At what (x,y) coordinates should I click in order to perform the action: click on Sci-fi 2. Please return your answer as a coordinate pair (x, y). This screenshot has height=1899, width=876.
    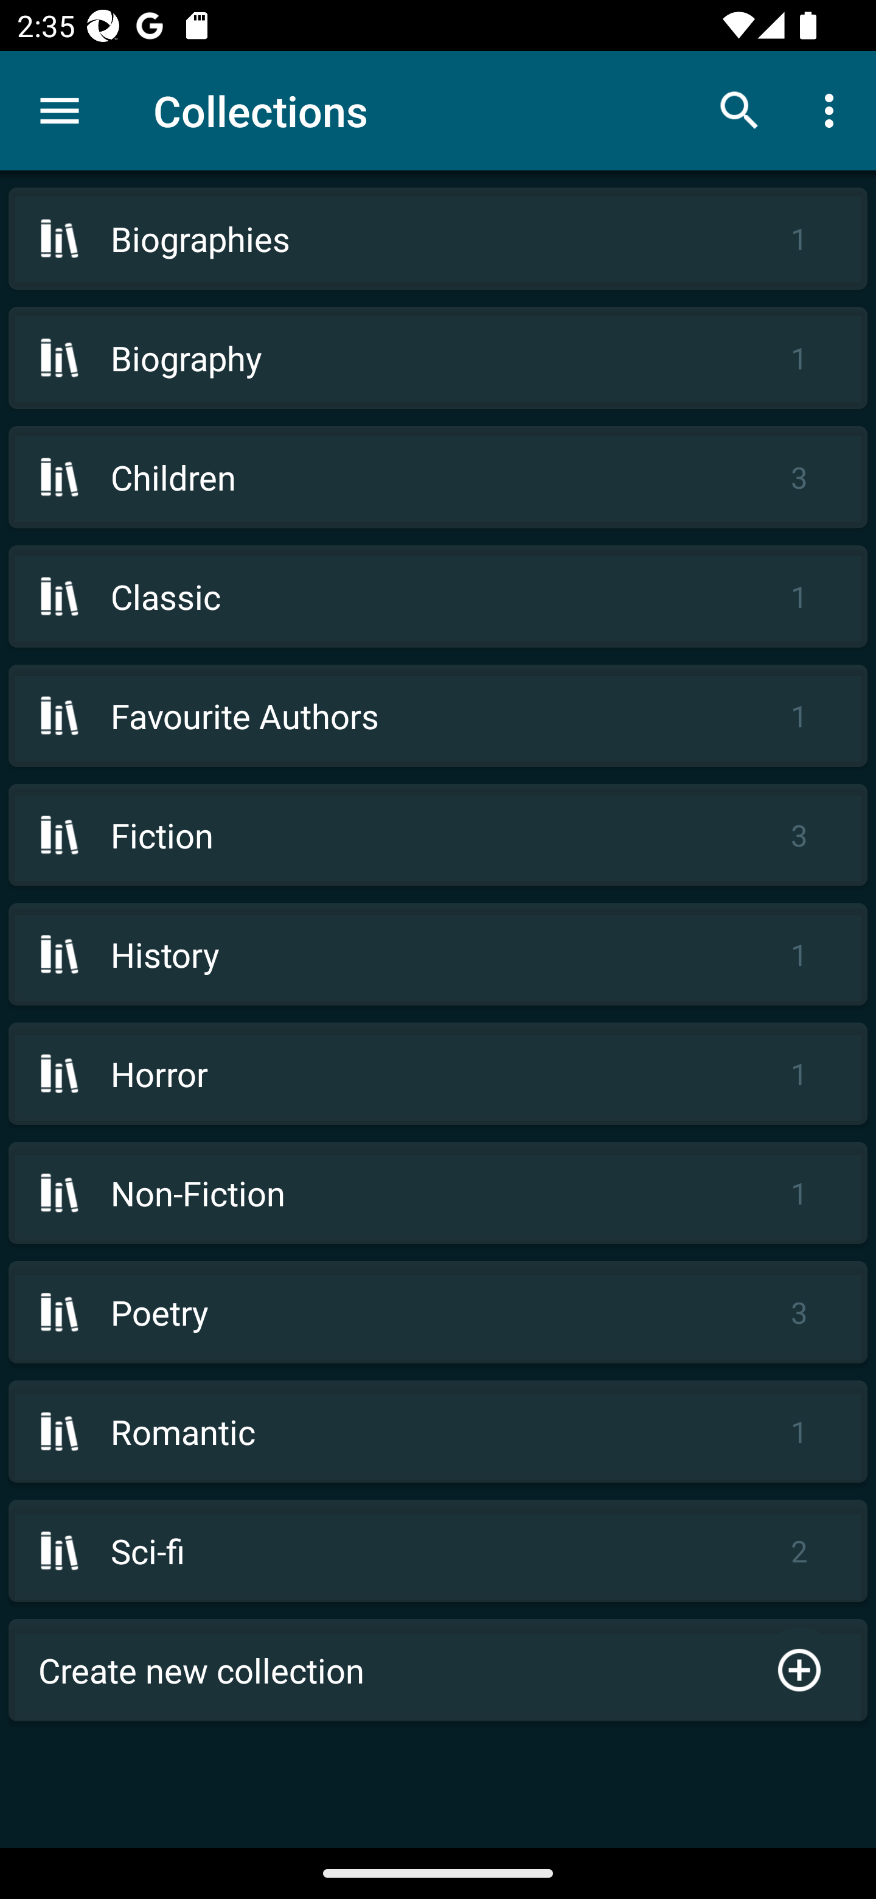
    Looking at the image, I should click on (438, 1551).